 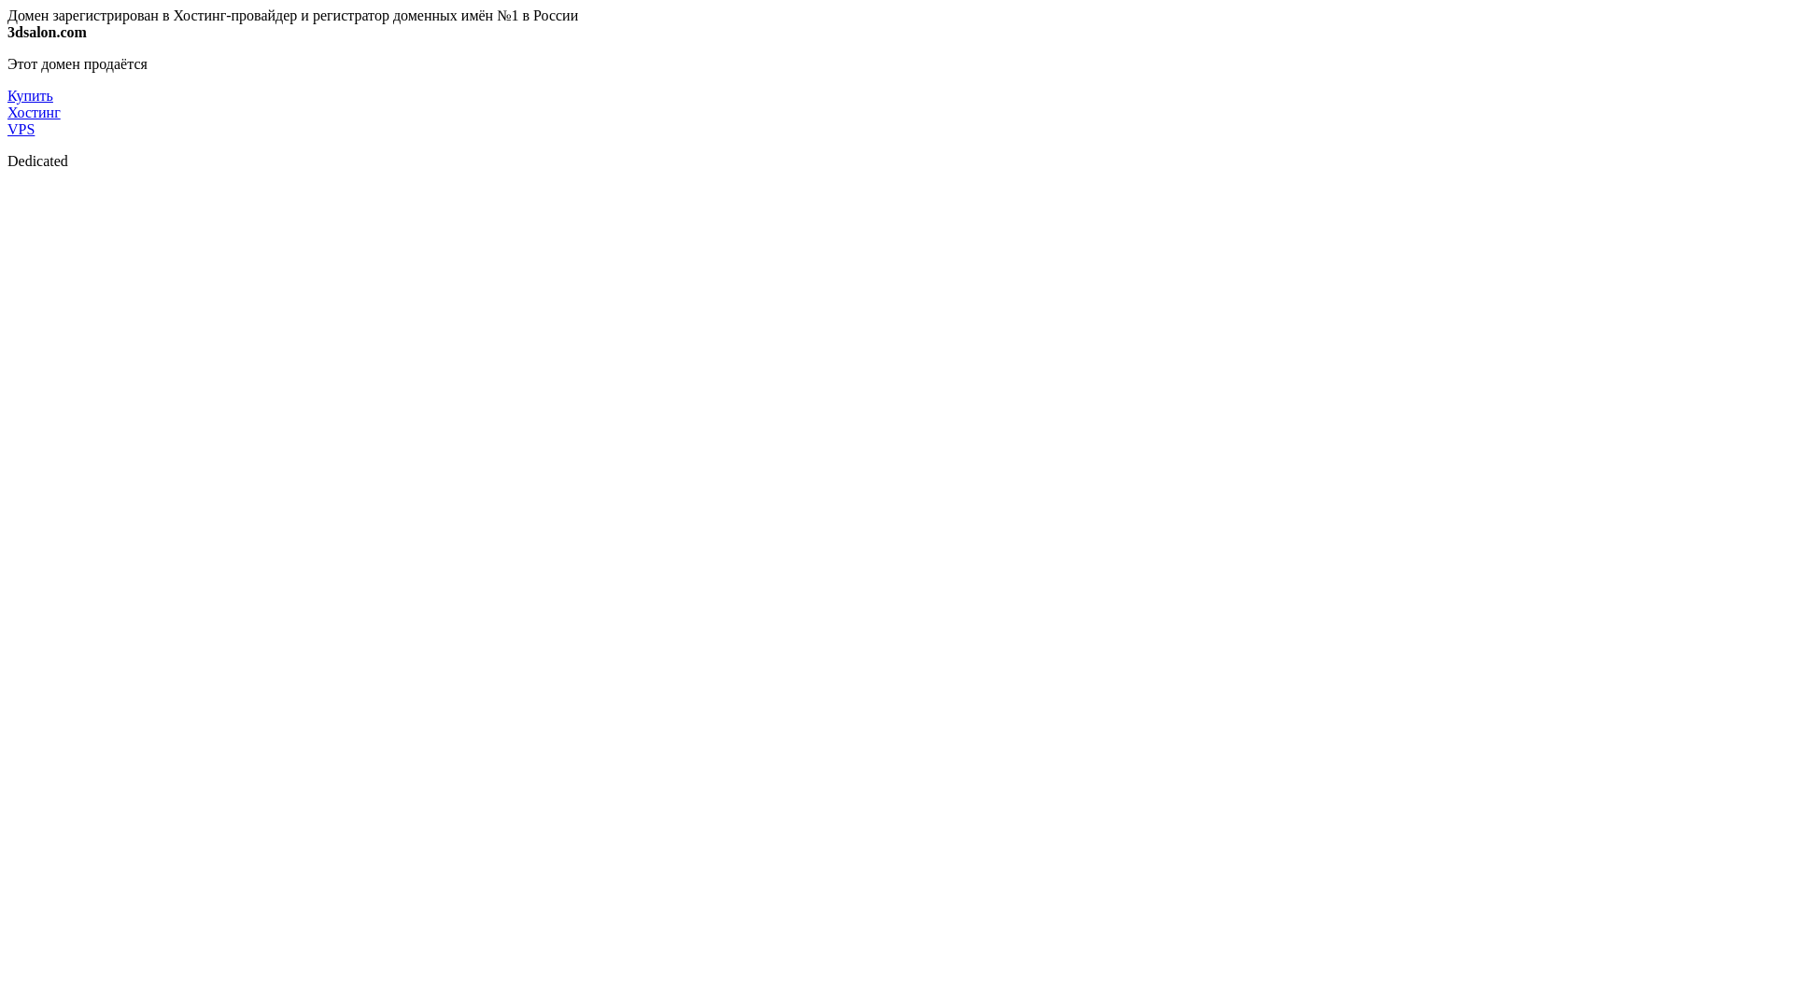 What do you see at coordinates (21, 129) in the screenshot?
I see `VPS` at bounding box center [21, 129].